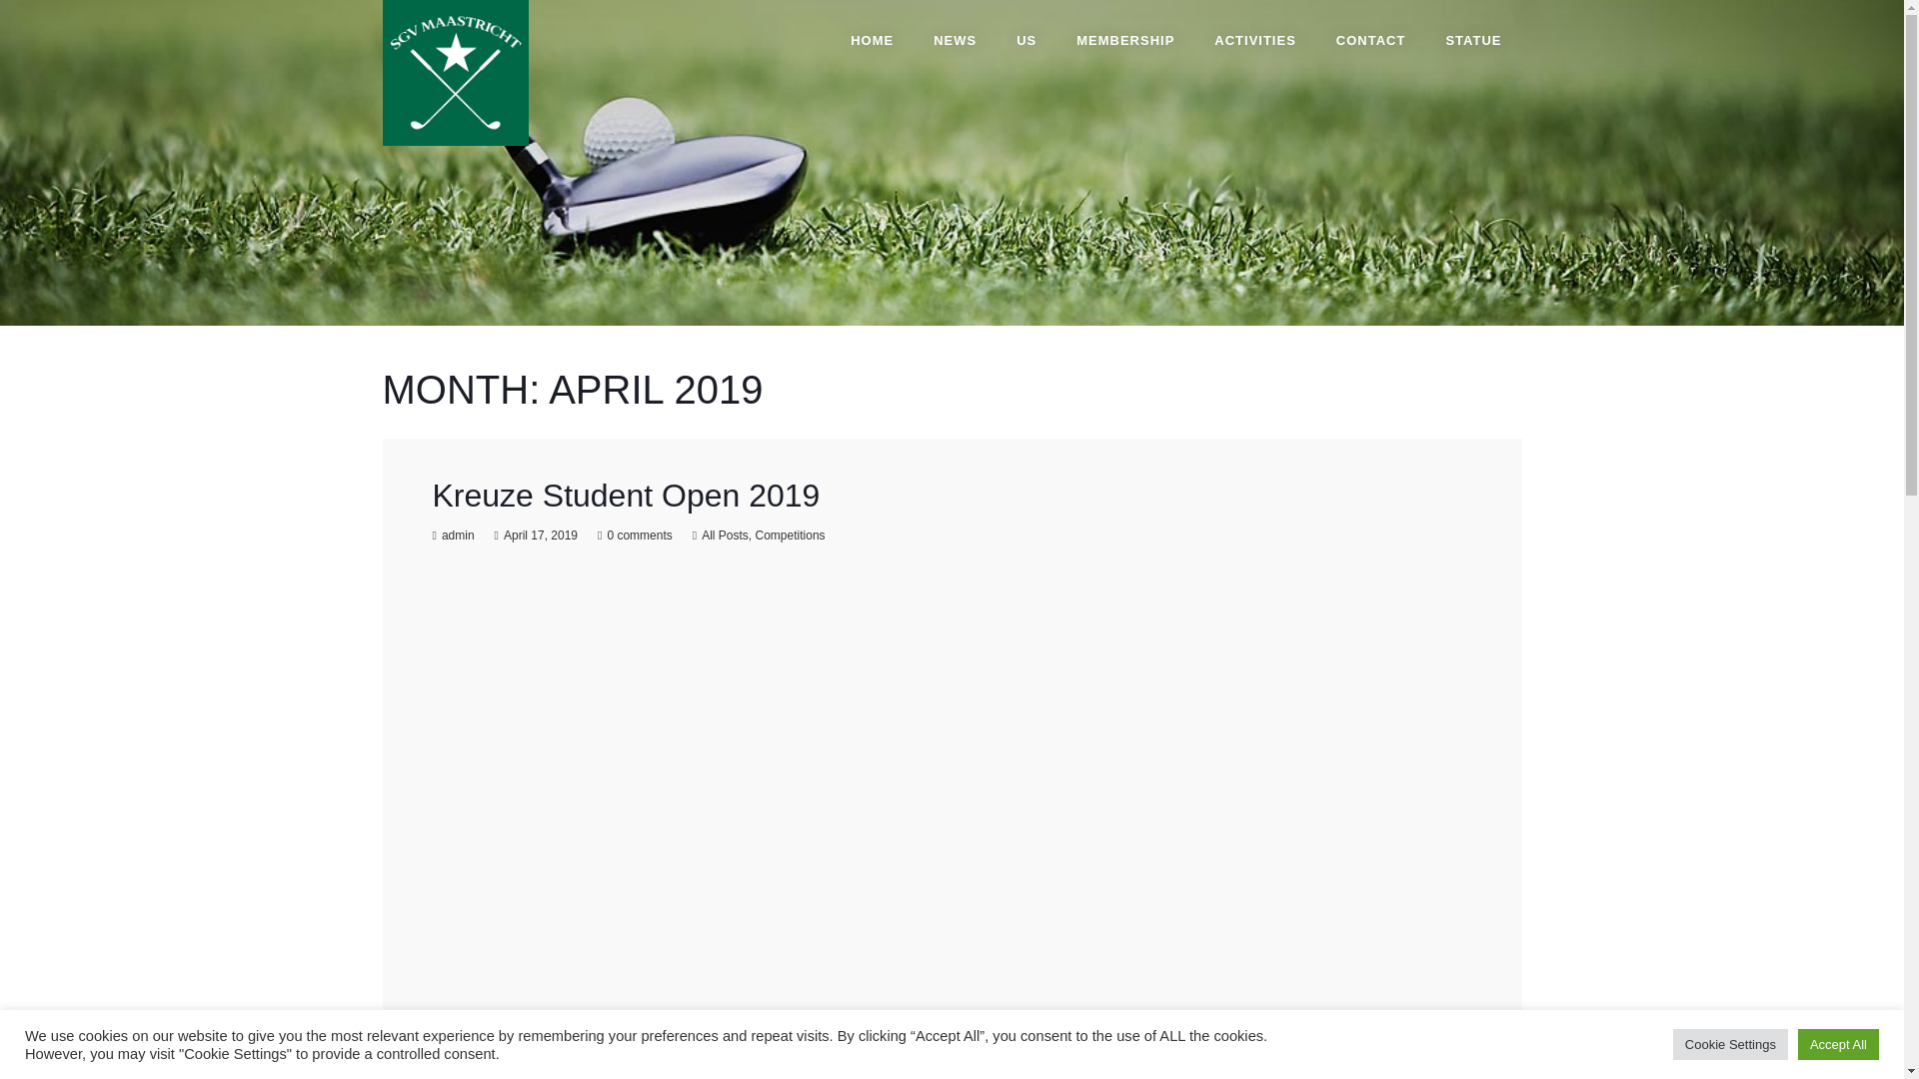 This screenshot has height=1079, width=1919. Describe the element at coordinates (954, 40) in the screenshot. I see `NEWS` at that location.